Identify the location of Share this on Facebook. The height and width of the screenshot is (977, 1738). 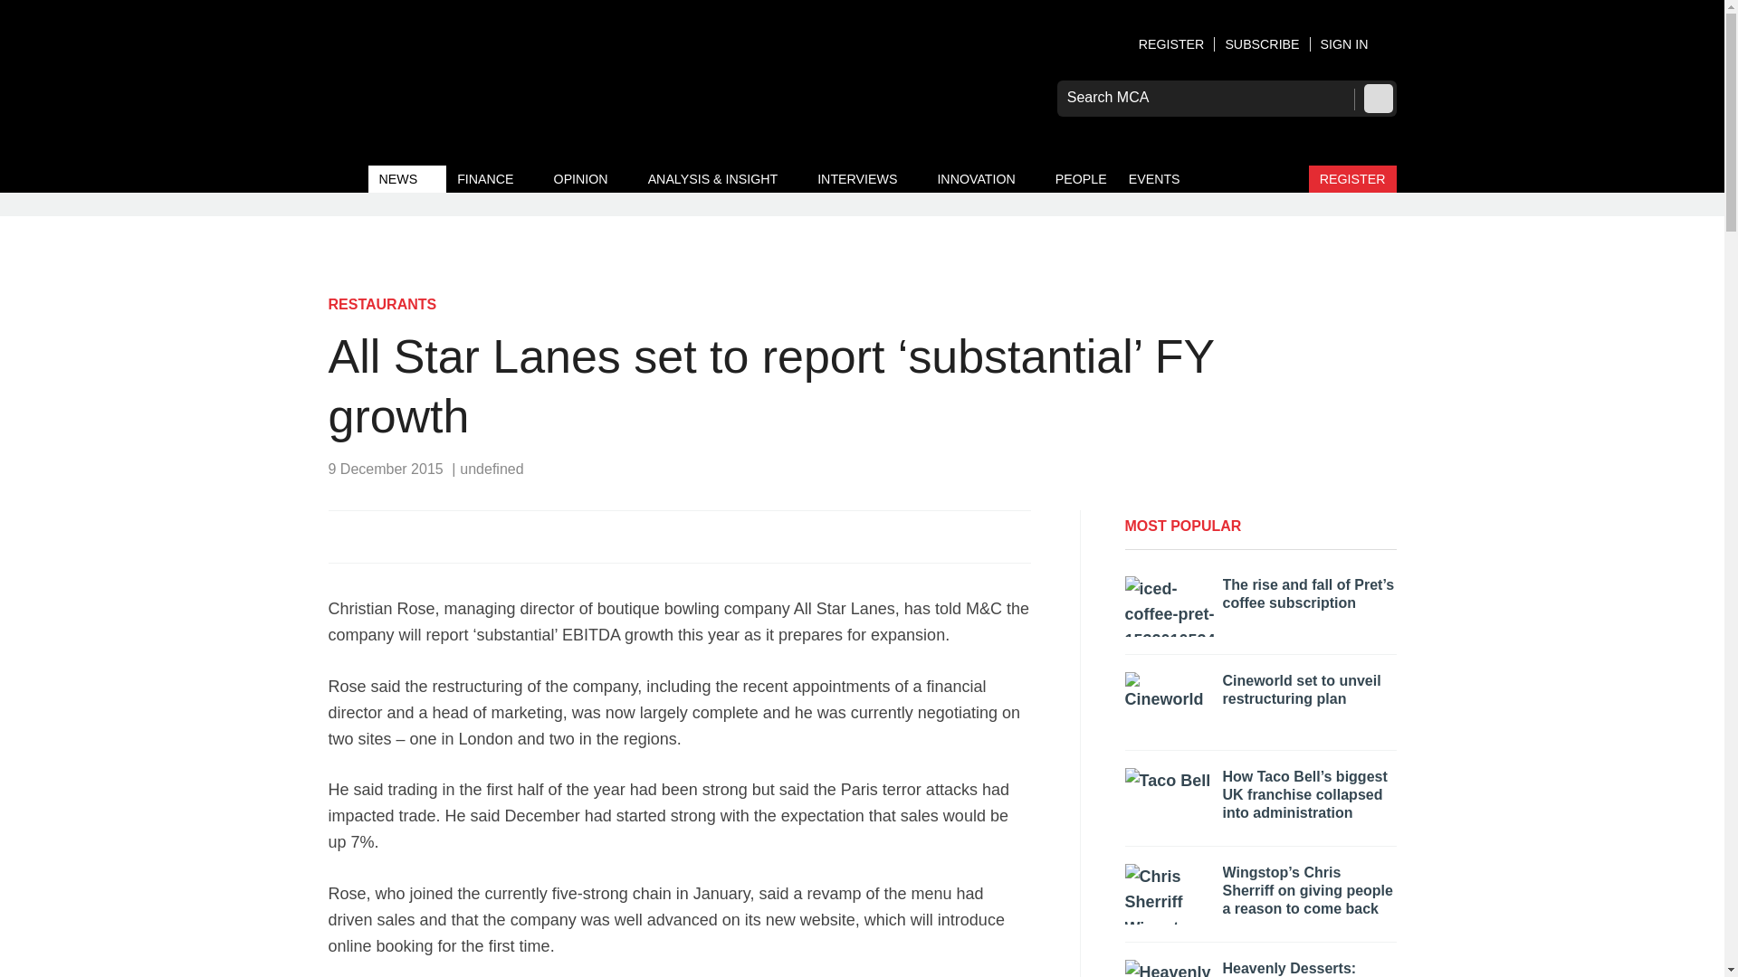
(344, 536).